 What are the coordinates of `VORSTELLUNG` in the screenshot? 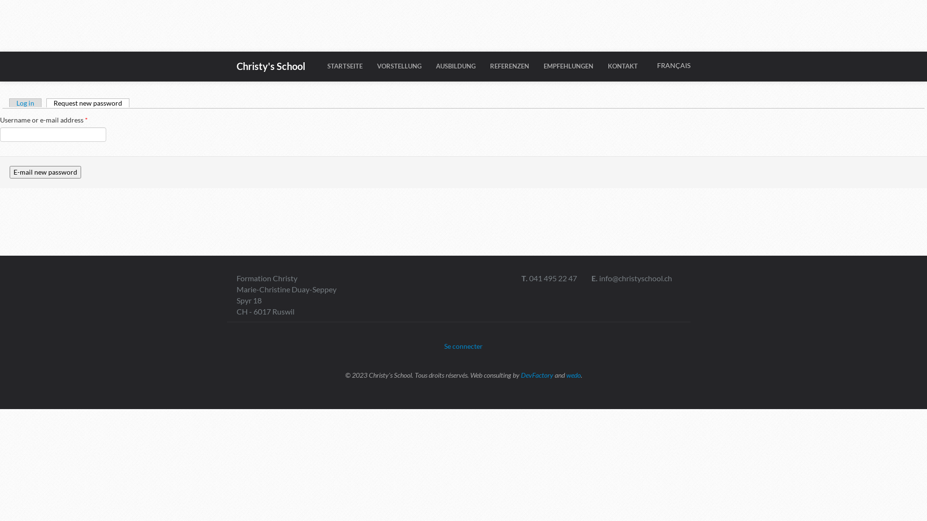 It's located at (399, 66).